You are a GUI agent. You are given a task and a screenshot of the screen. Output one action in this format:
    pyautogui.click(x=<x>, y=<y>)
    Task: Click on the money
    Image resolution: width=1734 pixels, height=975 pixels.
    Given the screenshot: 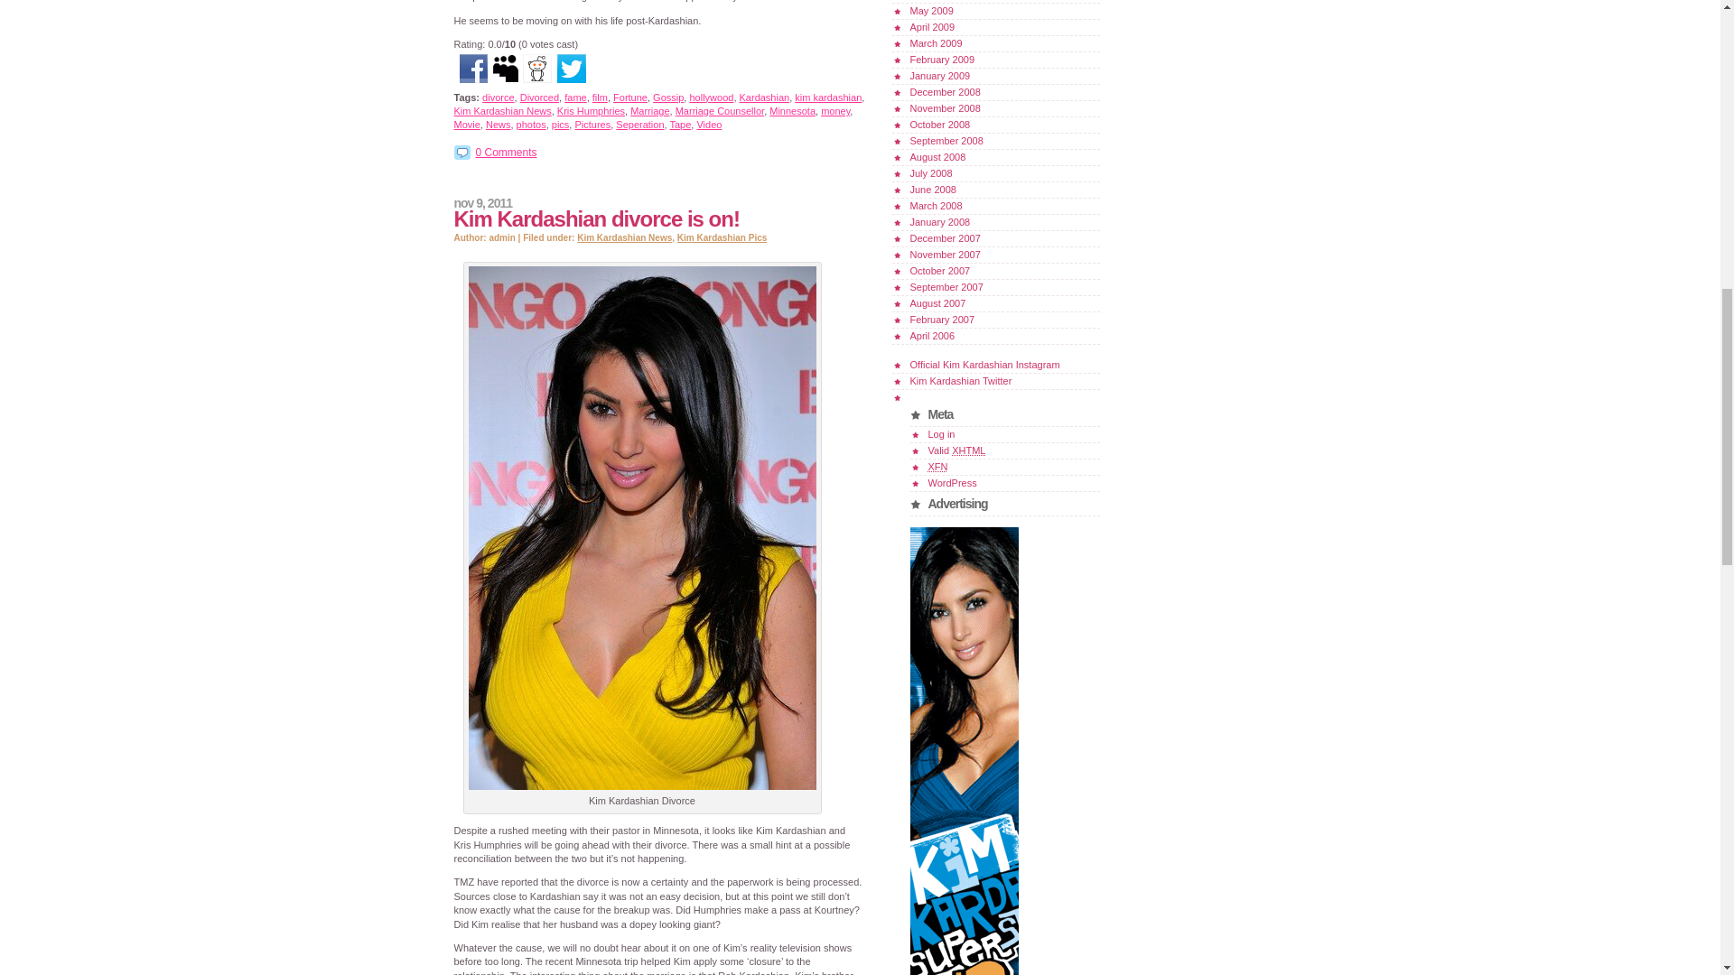 What is the action you would take?
    pyautogui.click(x=834, y=110)
    